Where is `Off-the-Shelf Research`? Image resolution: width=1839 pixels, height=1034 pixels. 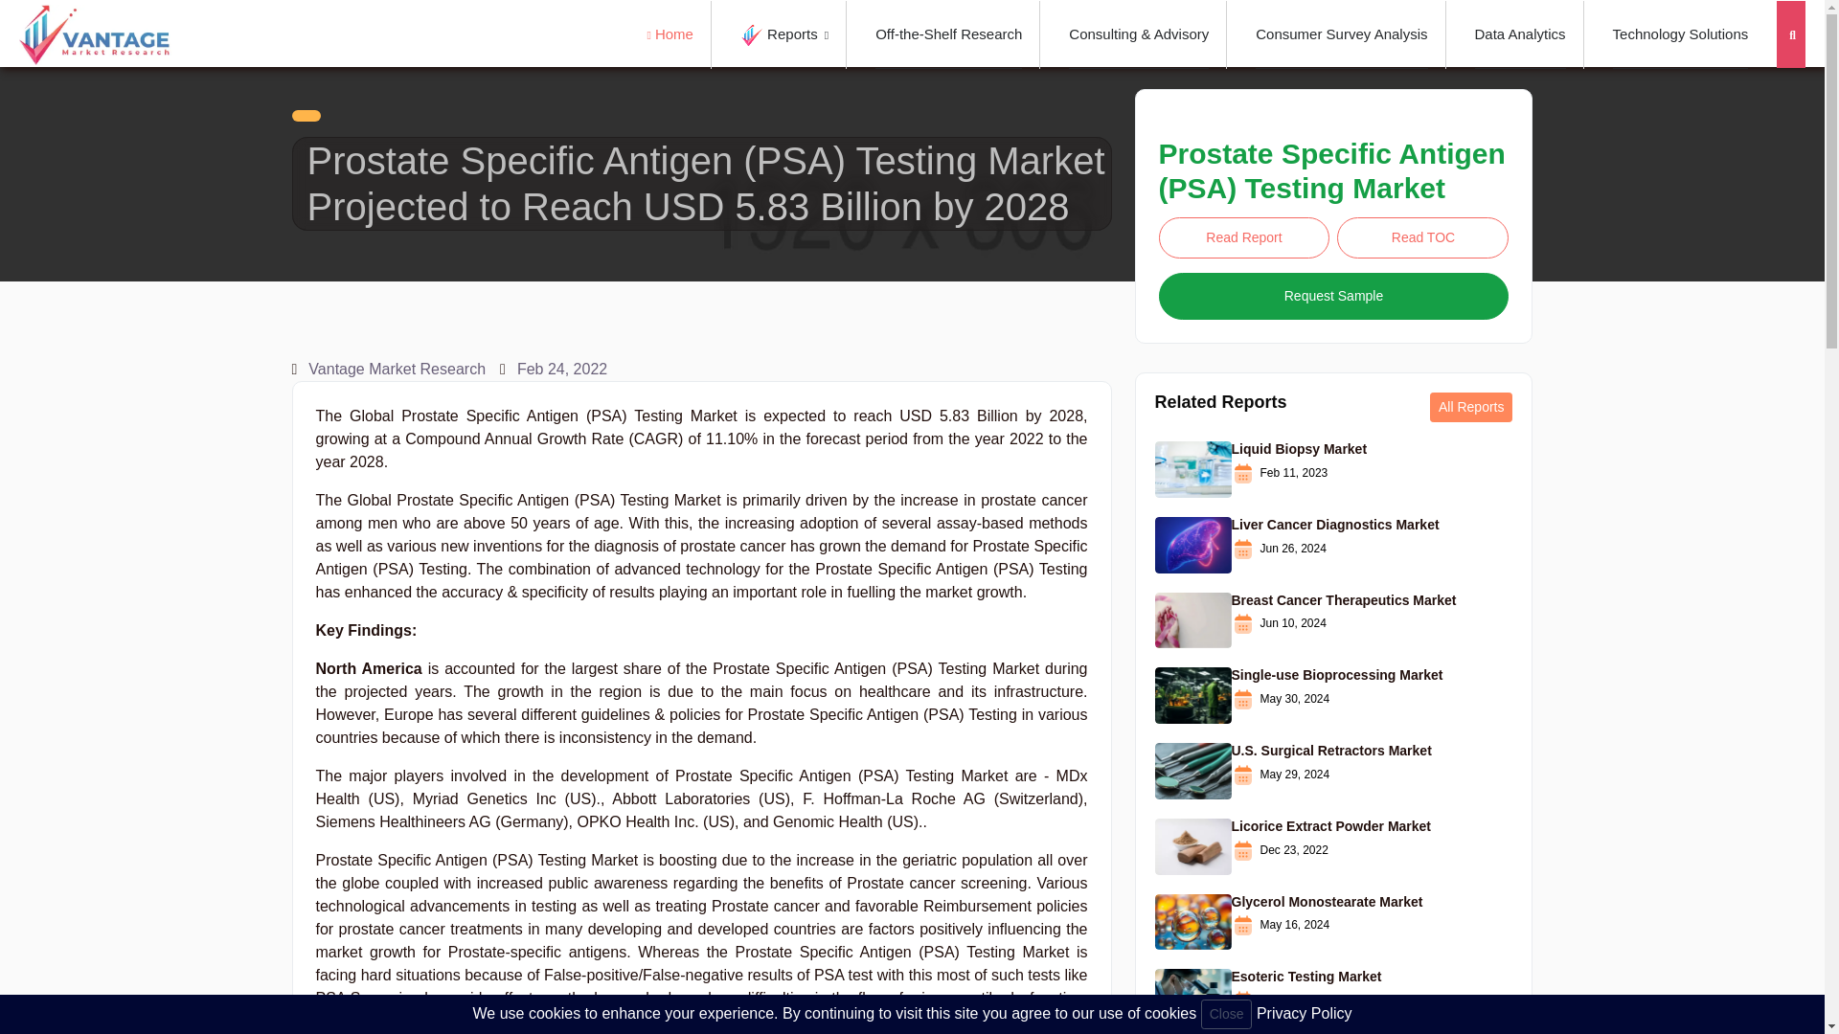
Off-the-Shelf Research is located at coordinates (948, 34).